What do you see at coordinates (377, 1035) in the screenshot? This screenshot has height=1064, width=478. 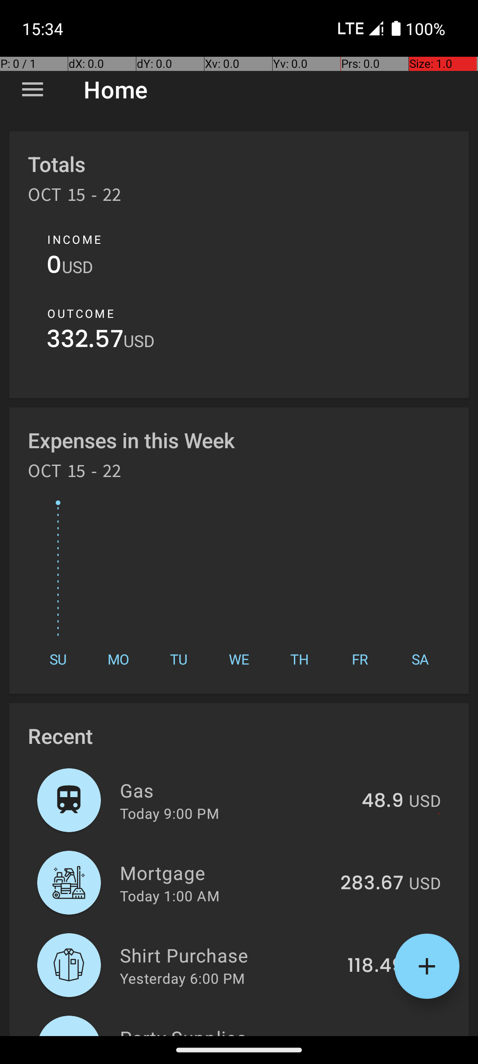 I see `478.9` at bounding box center [377, 1035].